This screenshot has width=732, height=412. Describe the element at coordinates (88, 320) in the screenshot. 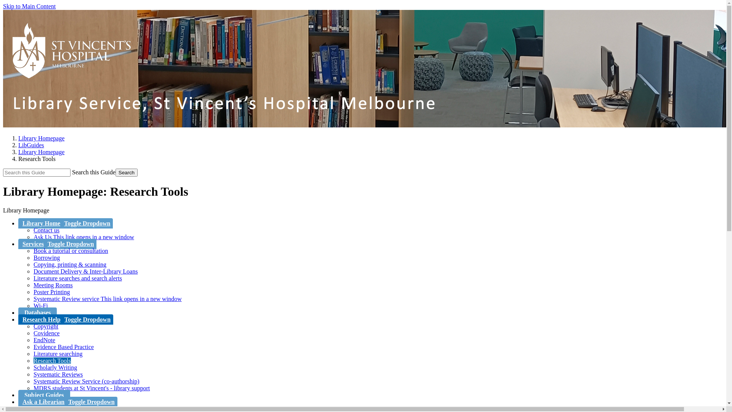

I see `Toggle Dropdown` at that location.